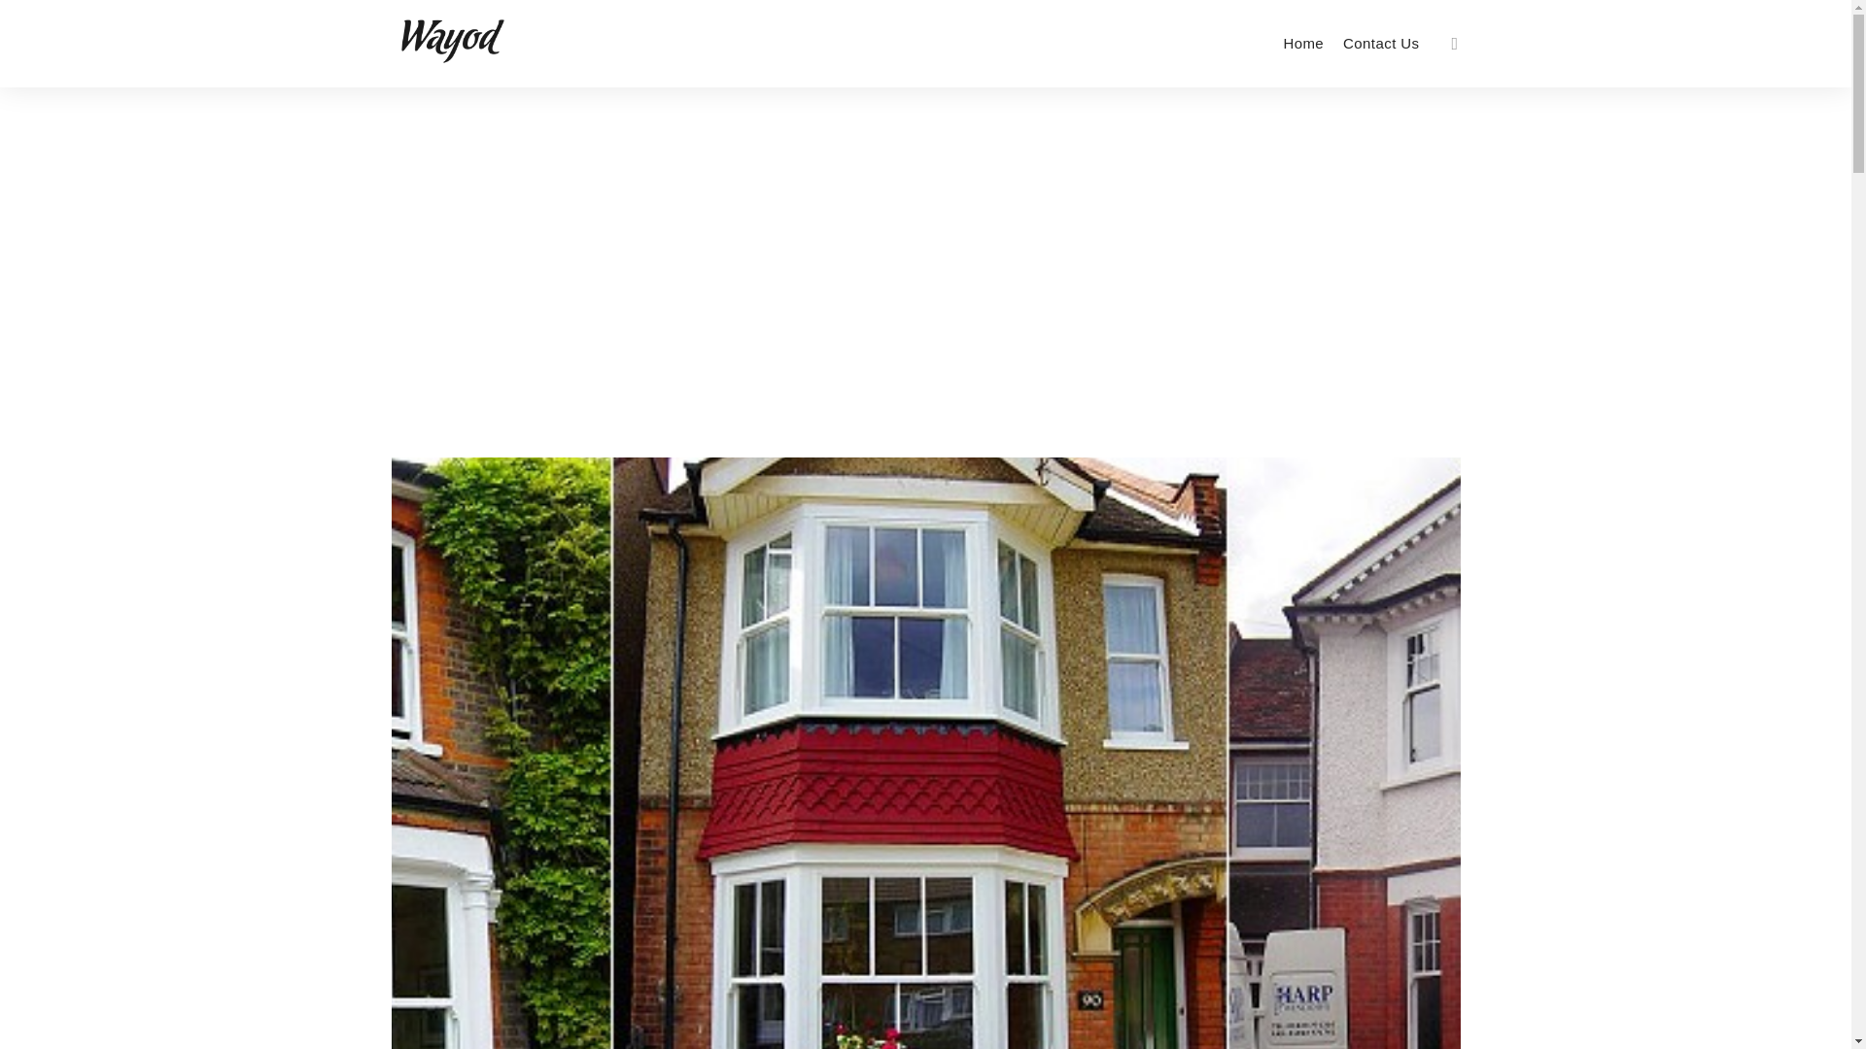 The image size is (1866, 1049). Describe the element at coordinates (1302, 43) in the screenshot. I see `Home` at that location.